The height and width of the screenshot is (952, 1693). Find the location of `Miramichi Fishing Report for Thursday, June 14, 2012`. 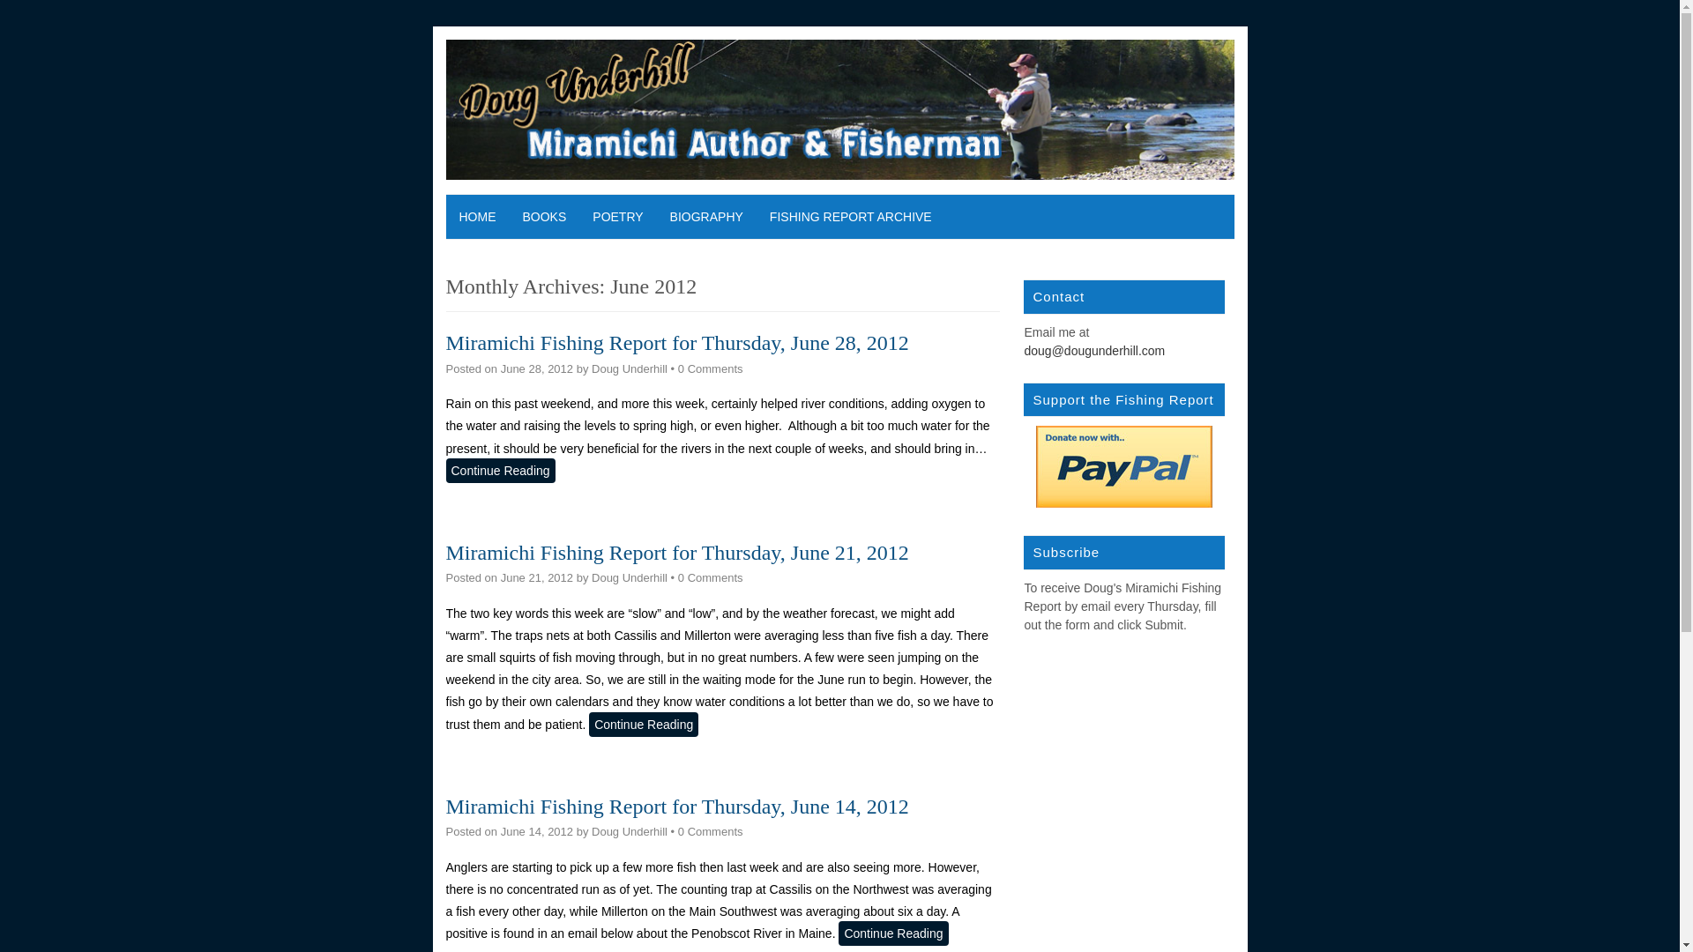

Miramichi Fishing Report for Thursday, June 14, 2012 is located at coordinates (677, 806).